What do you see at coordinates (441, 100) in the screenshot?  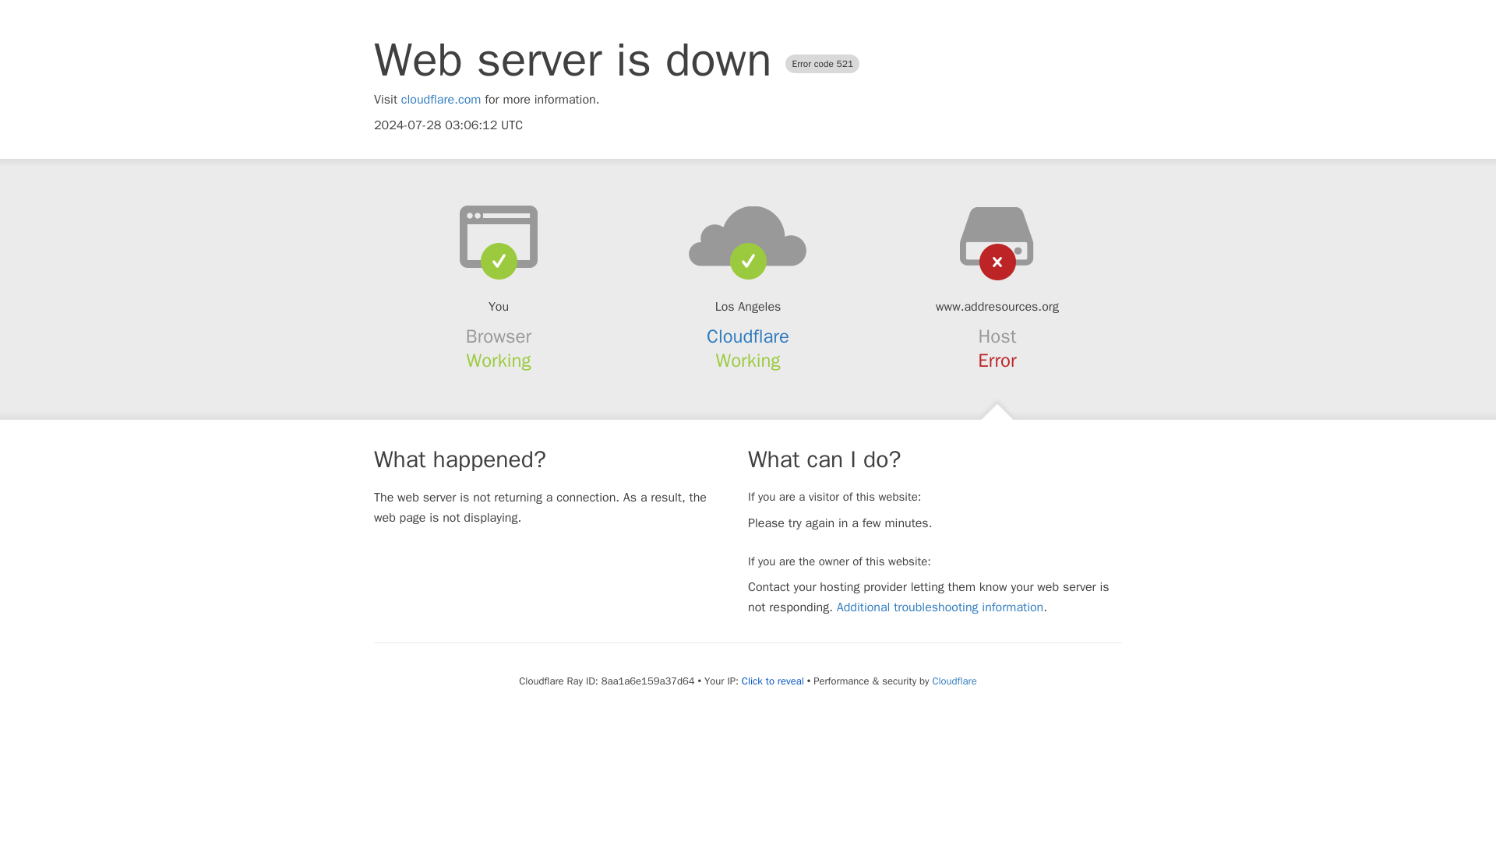 I see `cloudflare.com` at bounding box center [441, 100].